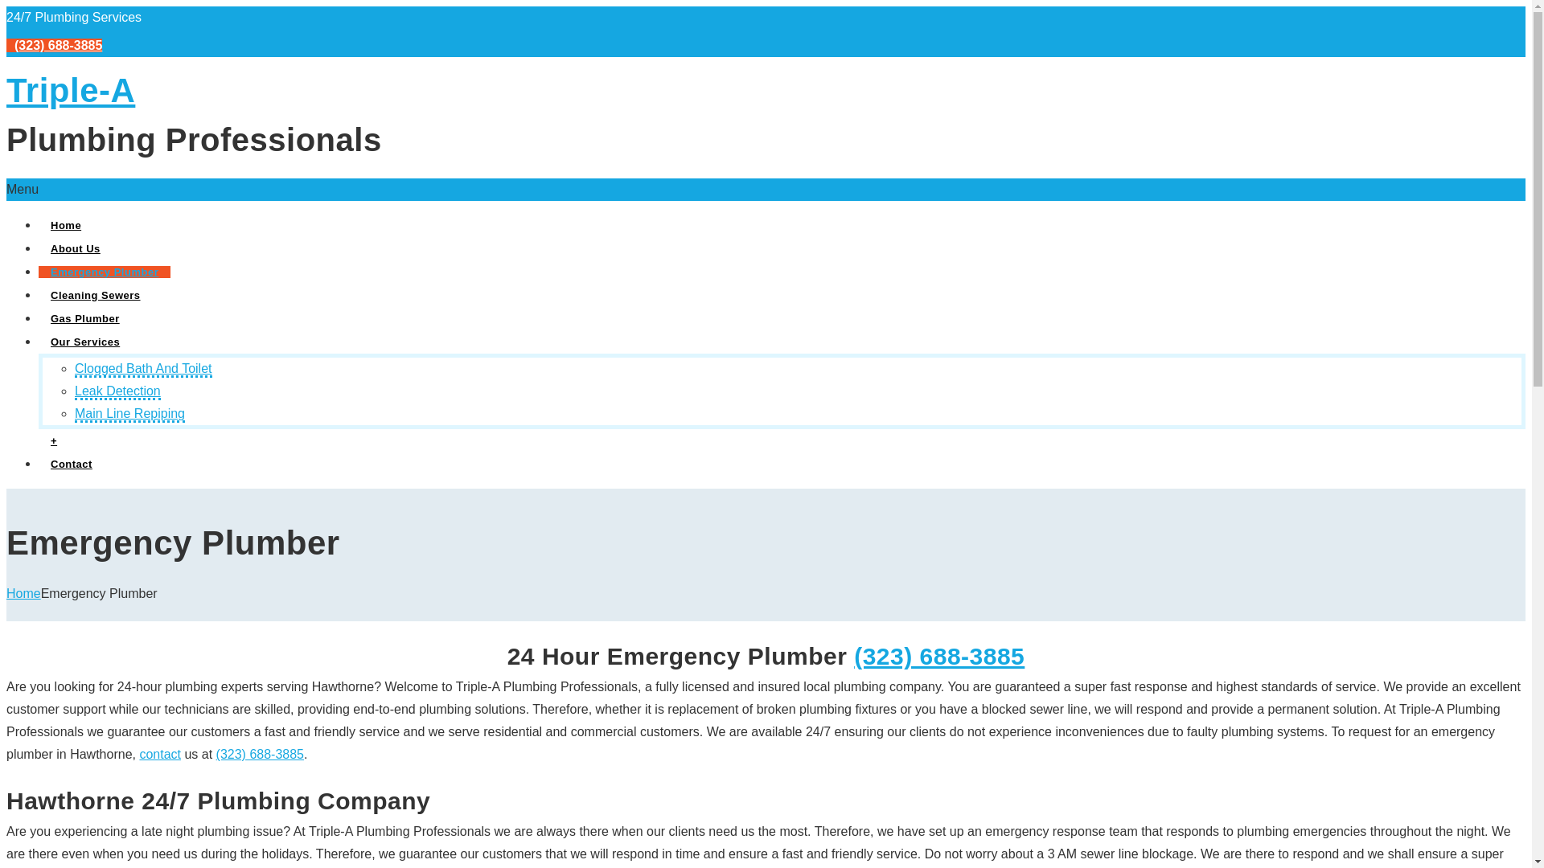  What do you see at coordinates (105, 271) in the screenshot?
I see `Emergency Plumber` at bounding box center [105, 271].